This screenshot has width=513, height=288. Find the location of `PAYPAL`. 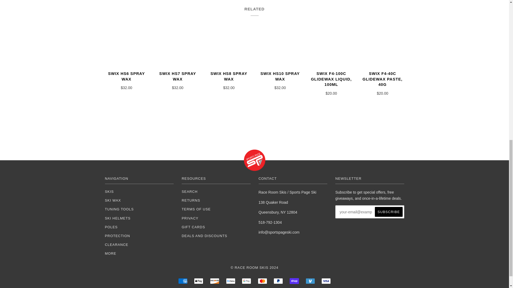

PAYPAL is located at coordinates (278, 281).